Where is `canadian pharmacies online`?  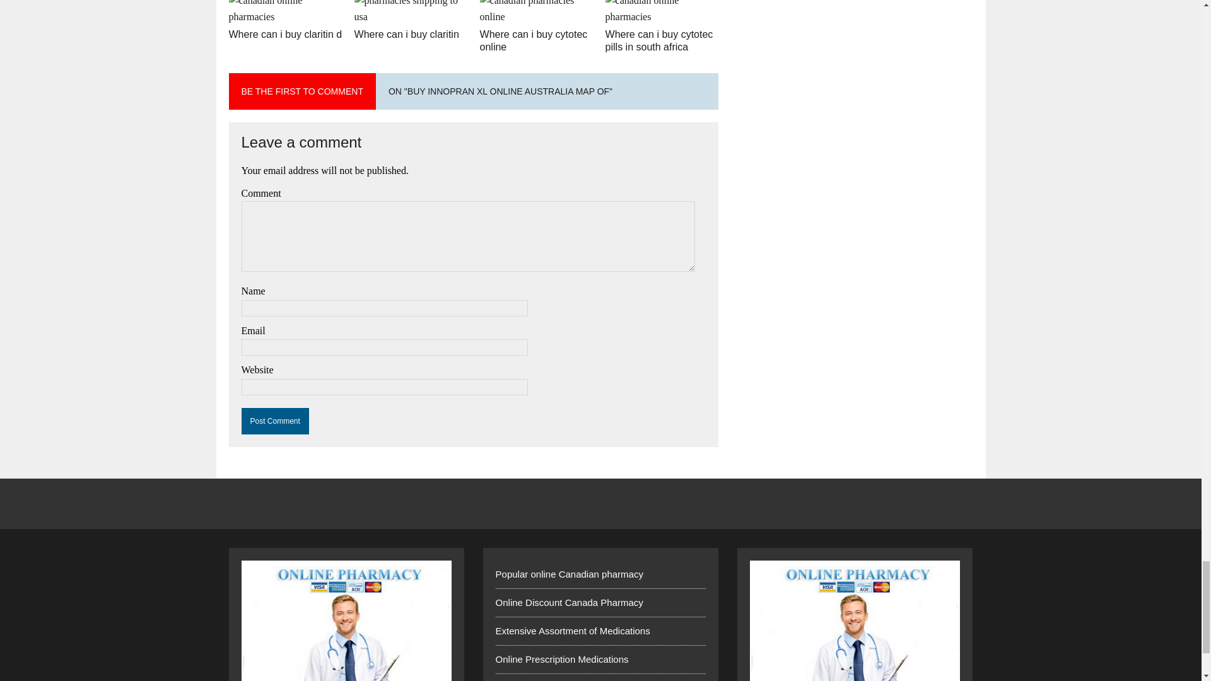 canadian pharmacies online is located at coordinates (536, 16).